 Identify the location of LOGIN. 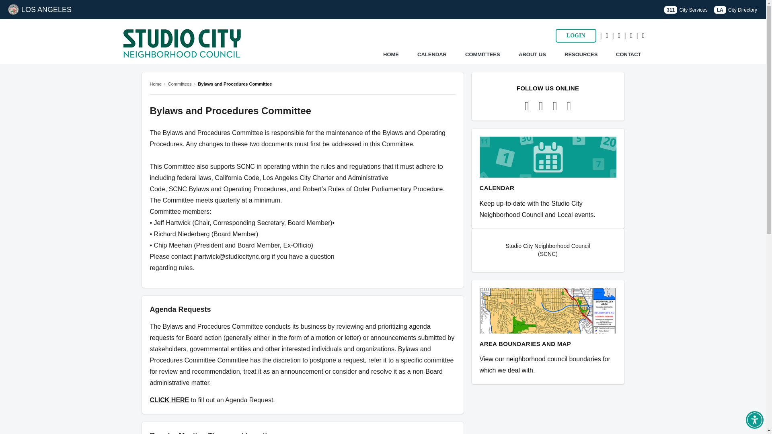
(576, 35).